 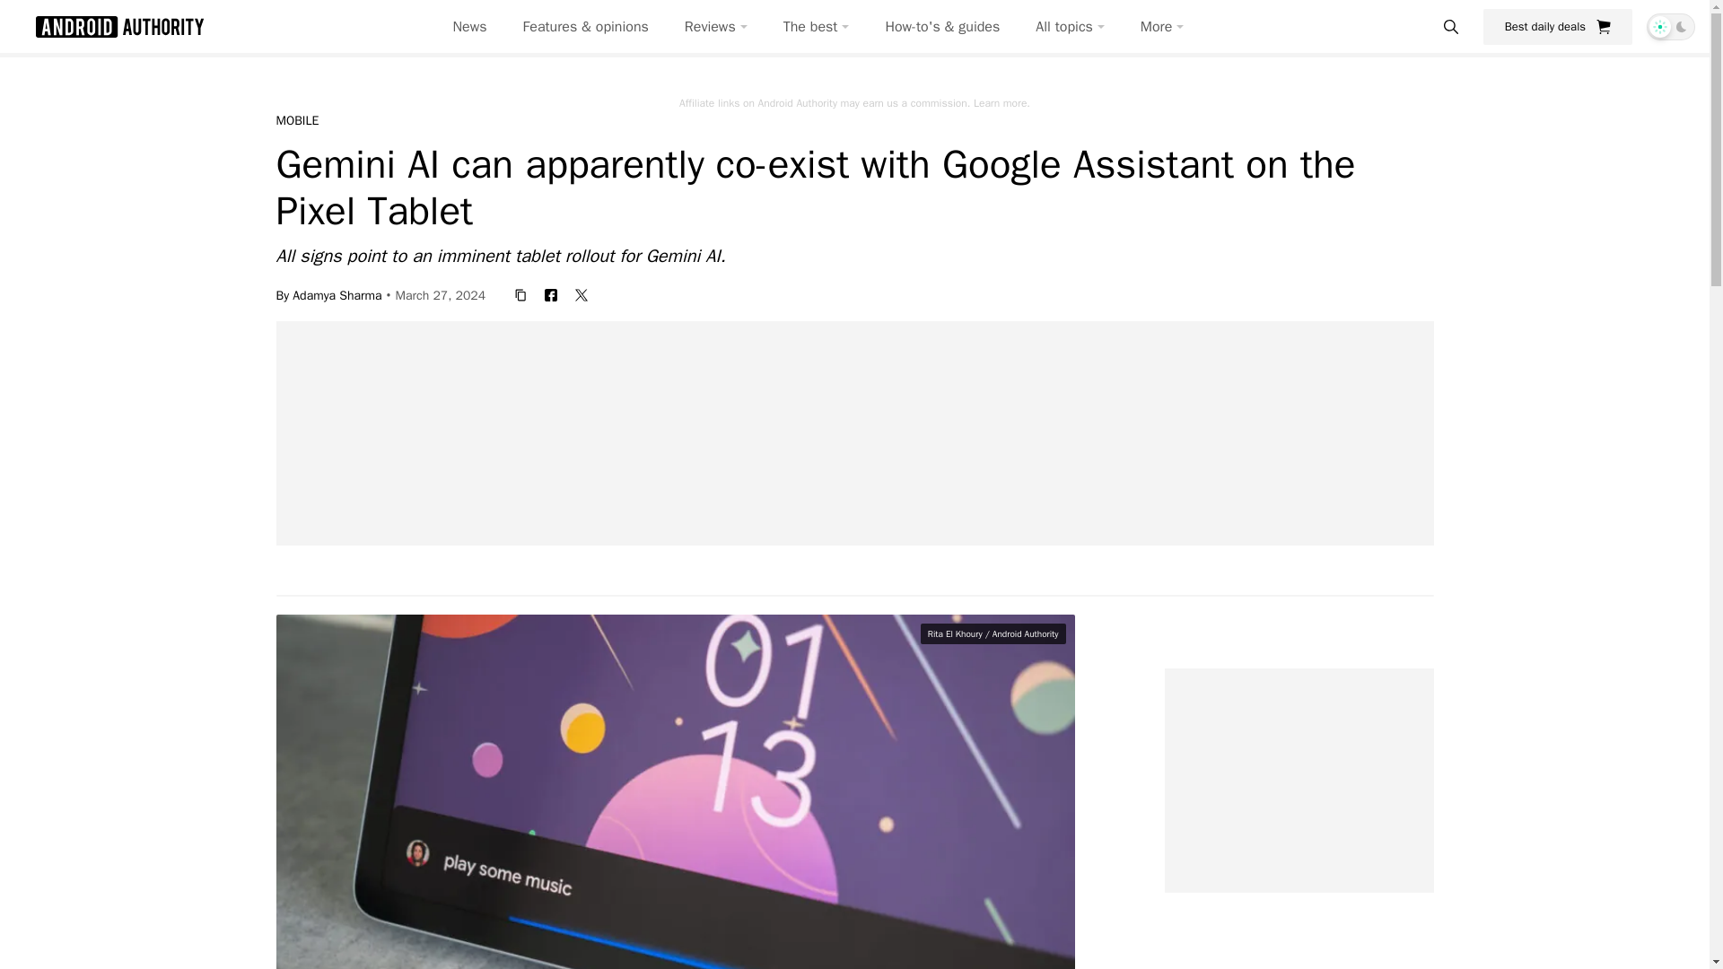 I want to click on Best daily deals, so click(x=1558, y=26).